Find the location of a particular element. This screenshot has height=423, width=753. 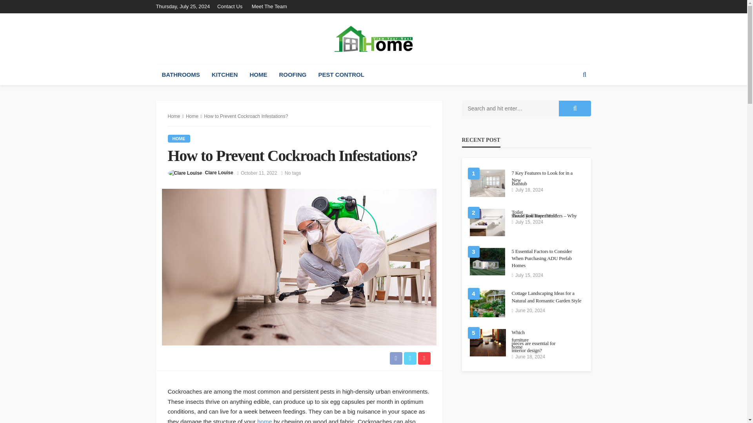

Posts tagged with home is located at coordinates (258, 75).